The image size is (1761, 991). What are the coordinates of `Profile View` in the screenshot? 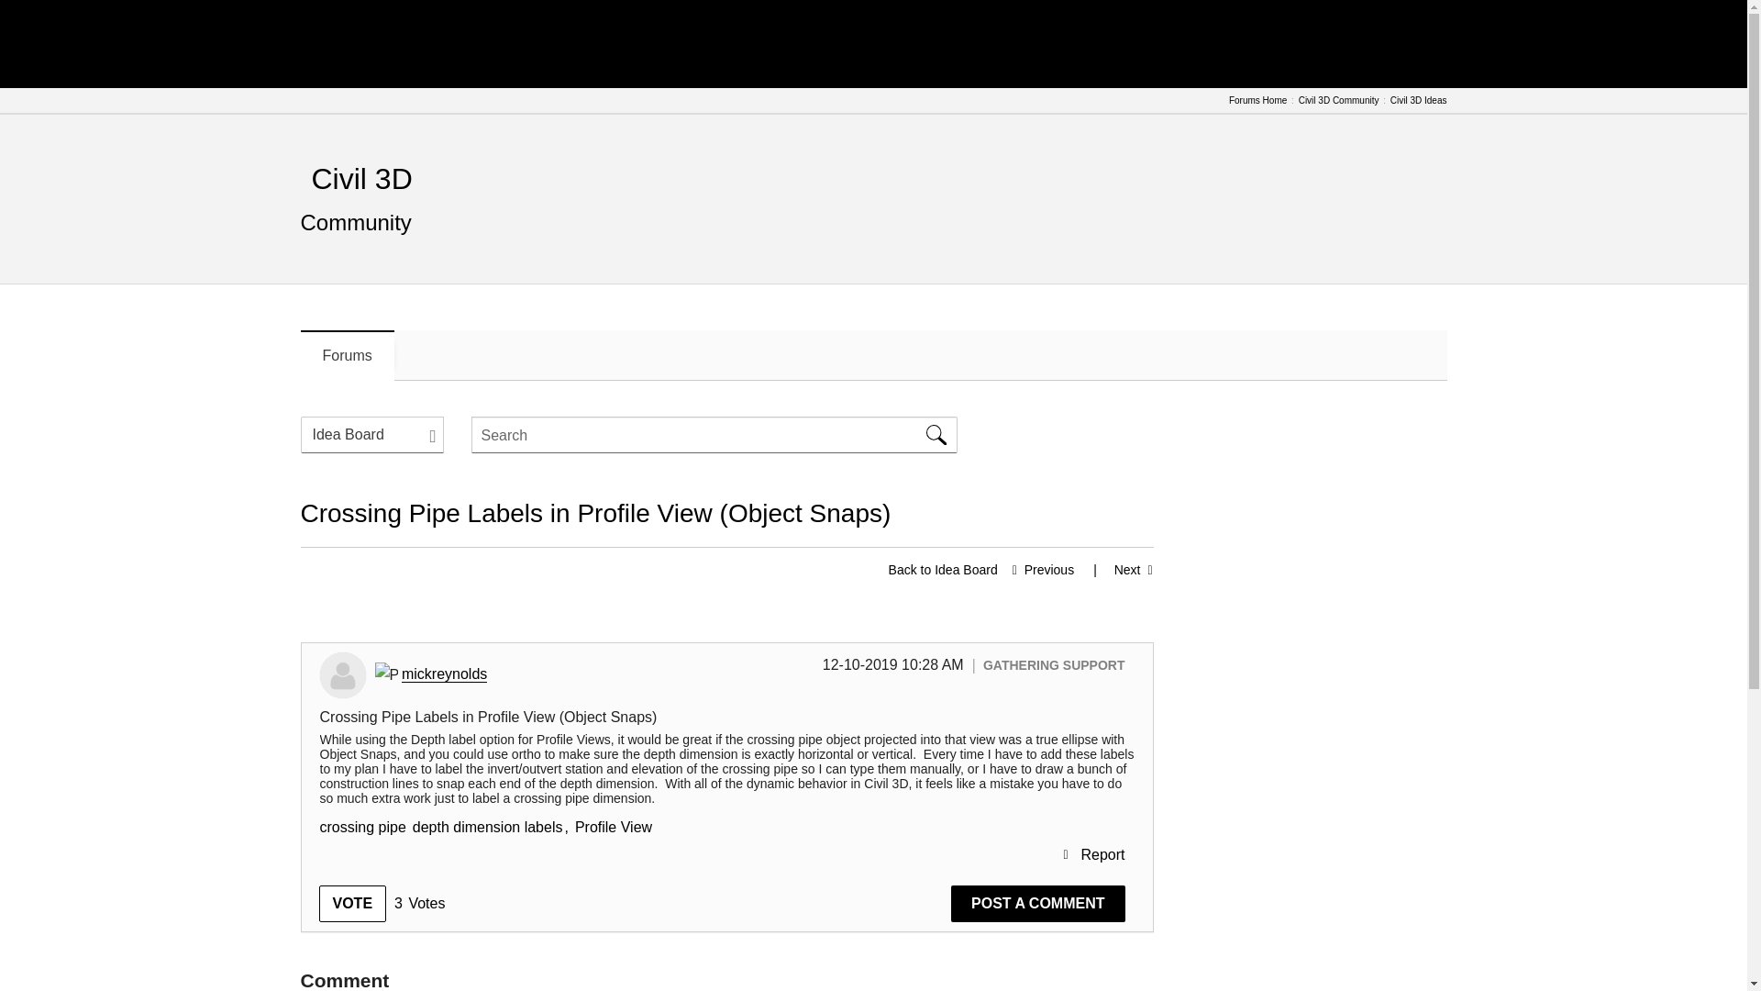 It's located at (613, 828).